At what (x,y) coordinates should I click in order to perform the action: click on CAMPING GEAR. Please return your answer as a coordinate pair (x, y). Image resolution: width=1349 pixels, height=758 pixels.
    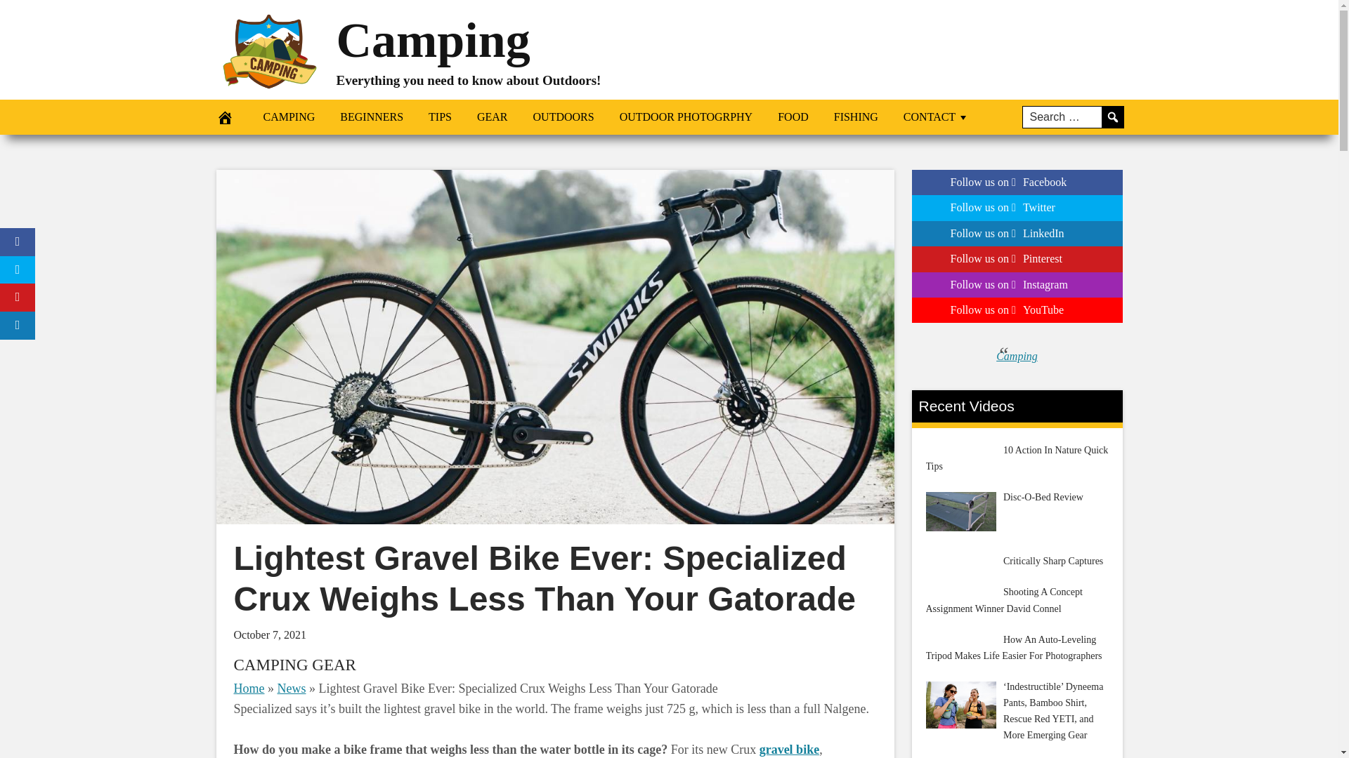
    Looking at the image, I should click on (294, 665).